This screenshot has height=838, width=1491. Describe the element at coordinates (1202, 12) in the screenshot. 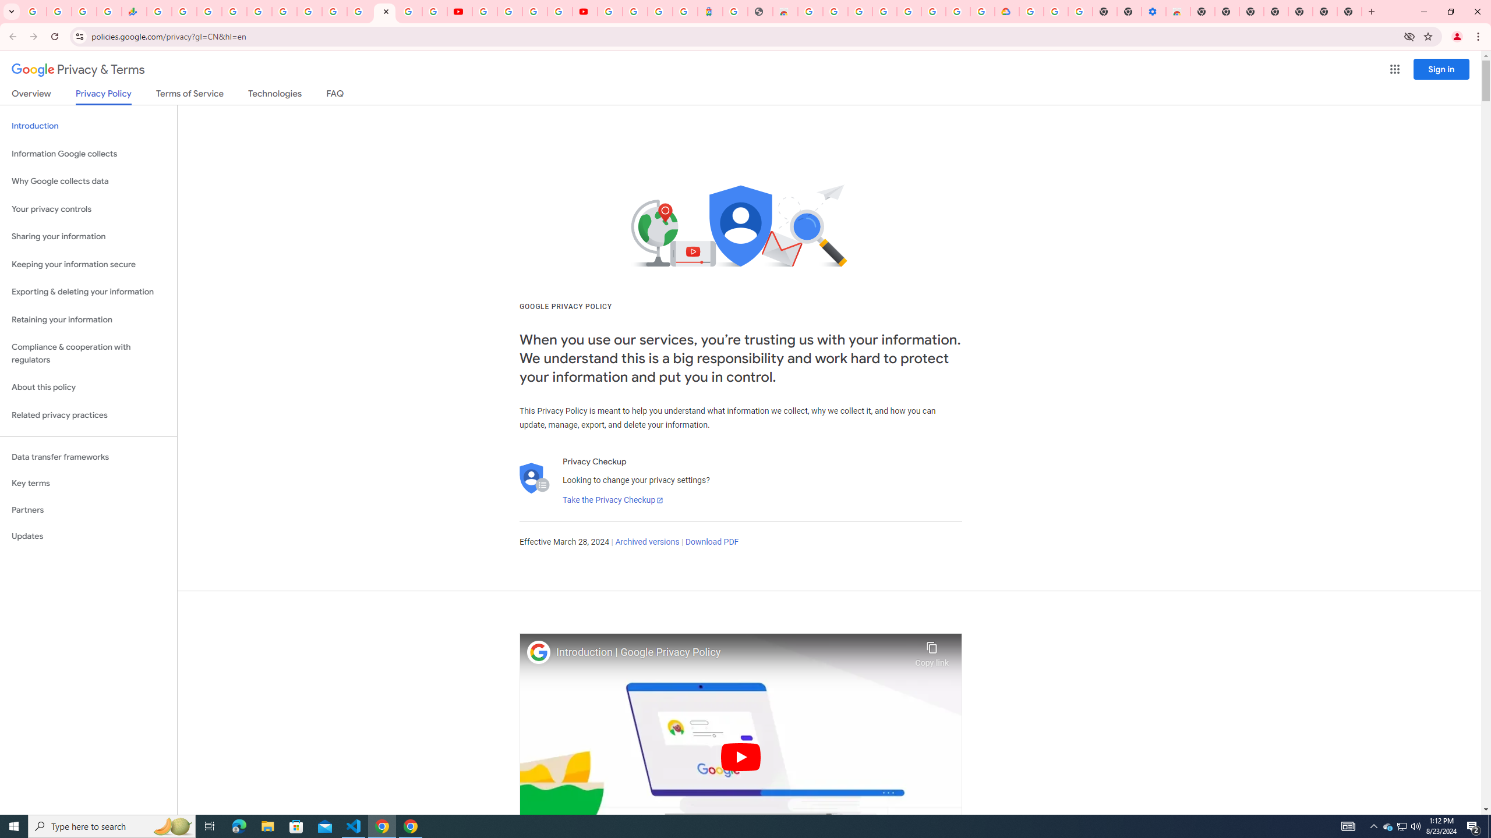

I see `New Tab` at that location.